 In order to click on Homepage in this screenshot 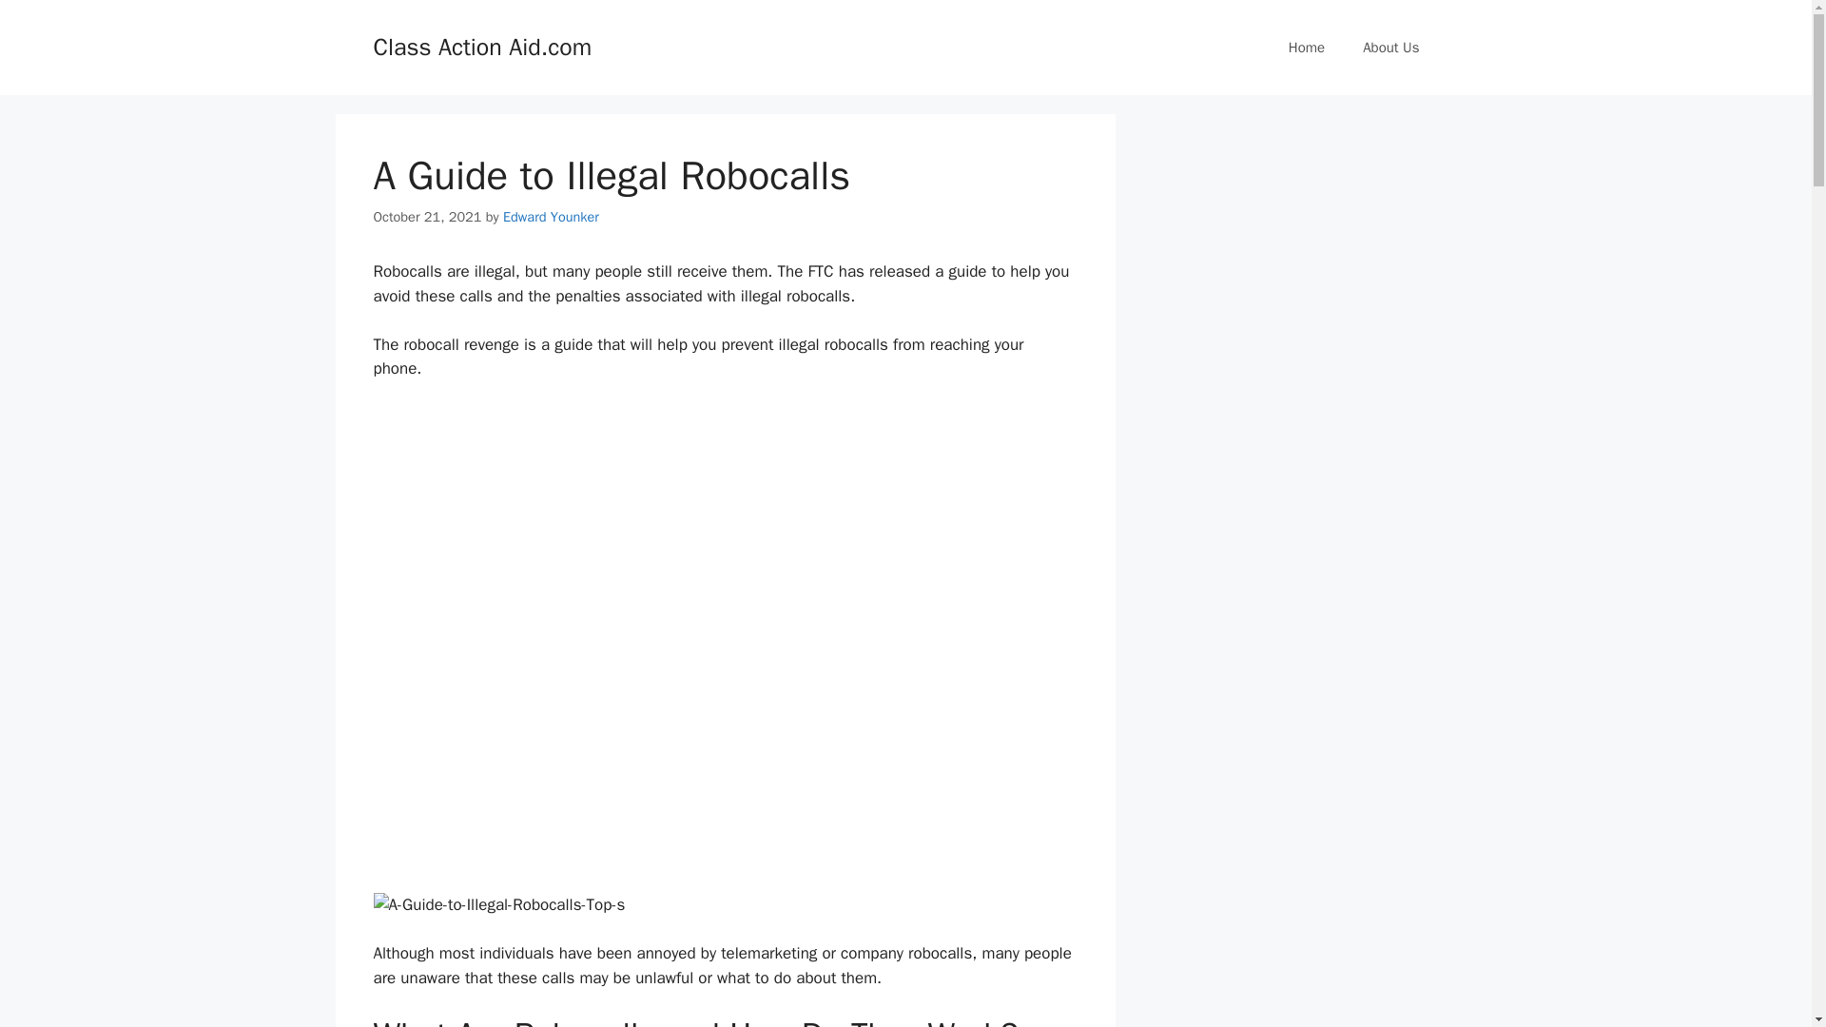, I will do `click(1307, 48)`.